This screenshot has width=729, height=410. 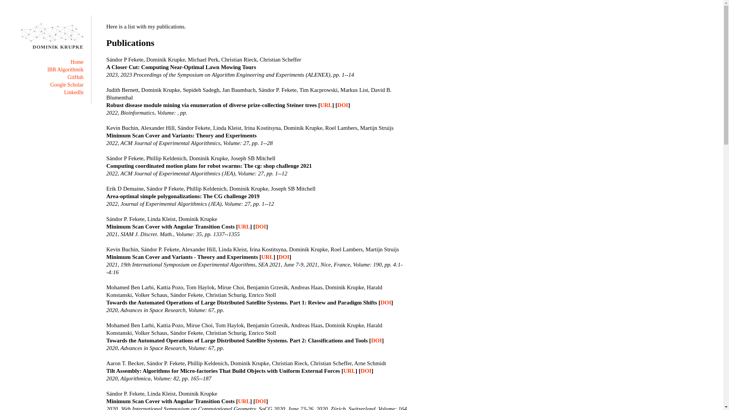 What do you see at coordinates (76, 77) in the screenshot?
I see `GitHub` at bounding box center [76, 77].